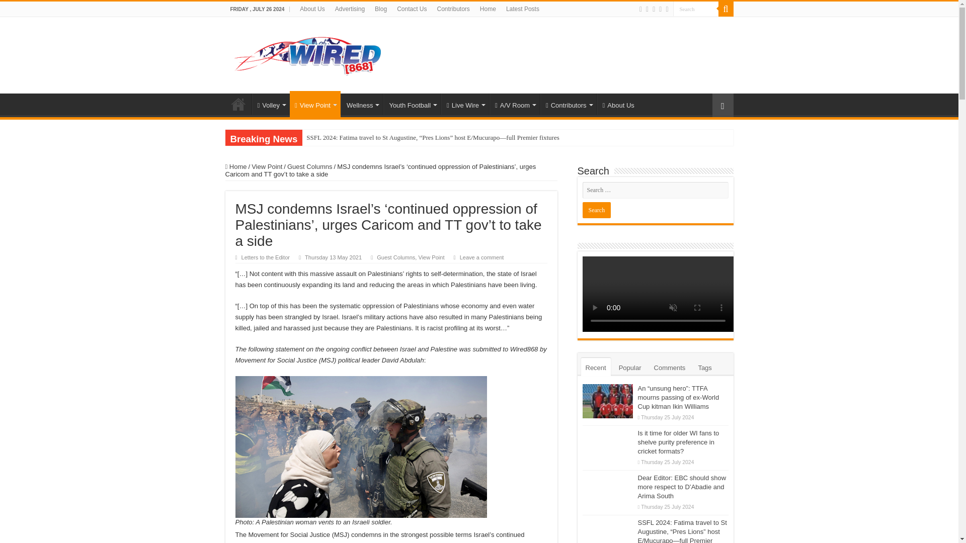 The height and width of the screenshot is (543, 966). What do you see at coordinates (350, 9) in the screenshot?
I see `Advertising` at bounding box center [350, 9].